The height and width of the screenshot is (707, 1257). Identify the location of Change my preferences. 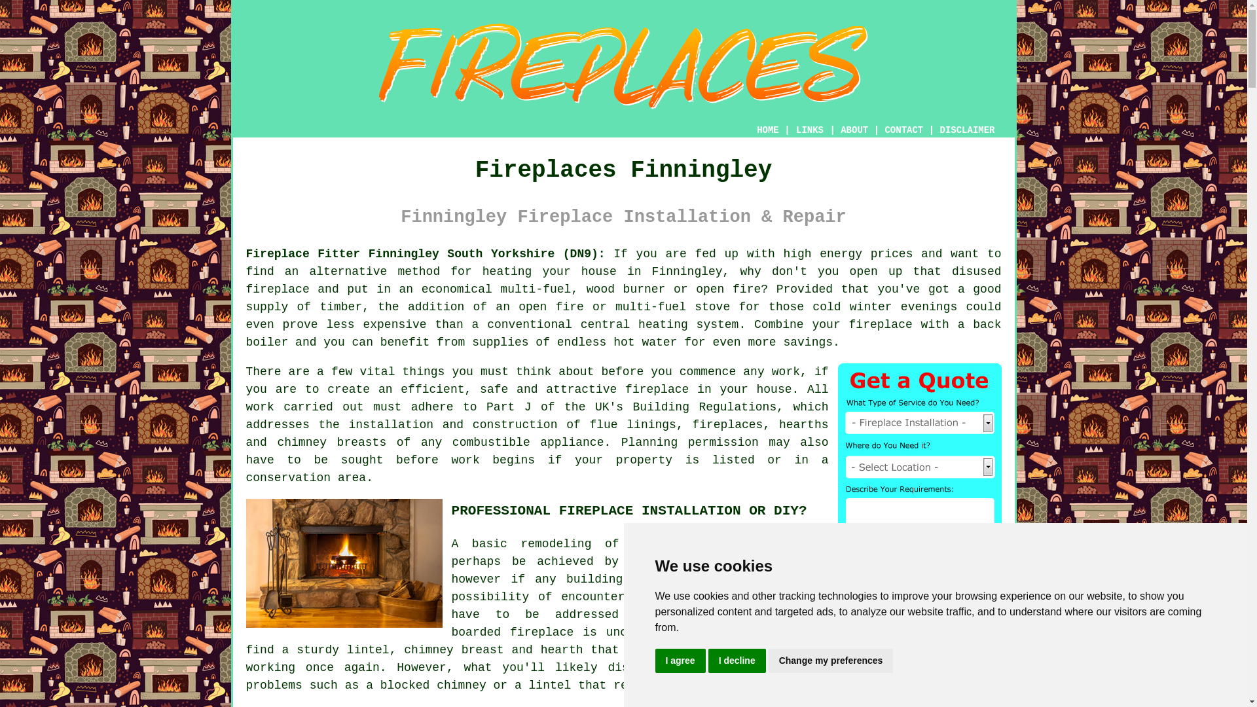
(831, 661).